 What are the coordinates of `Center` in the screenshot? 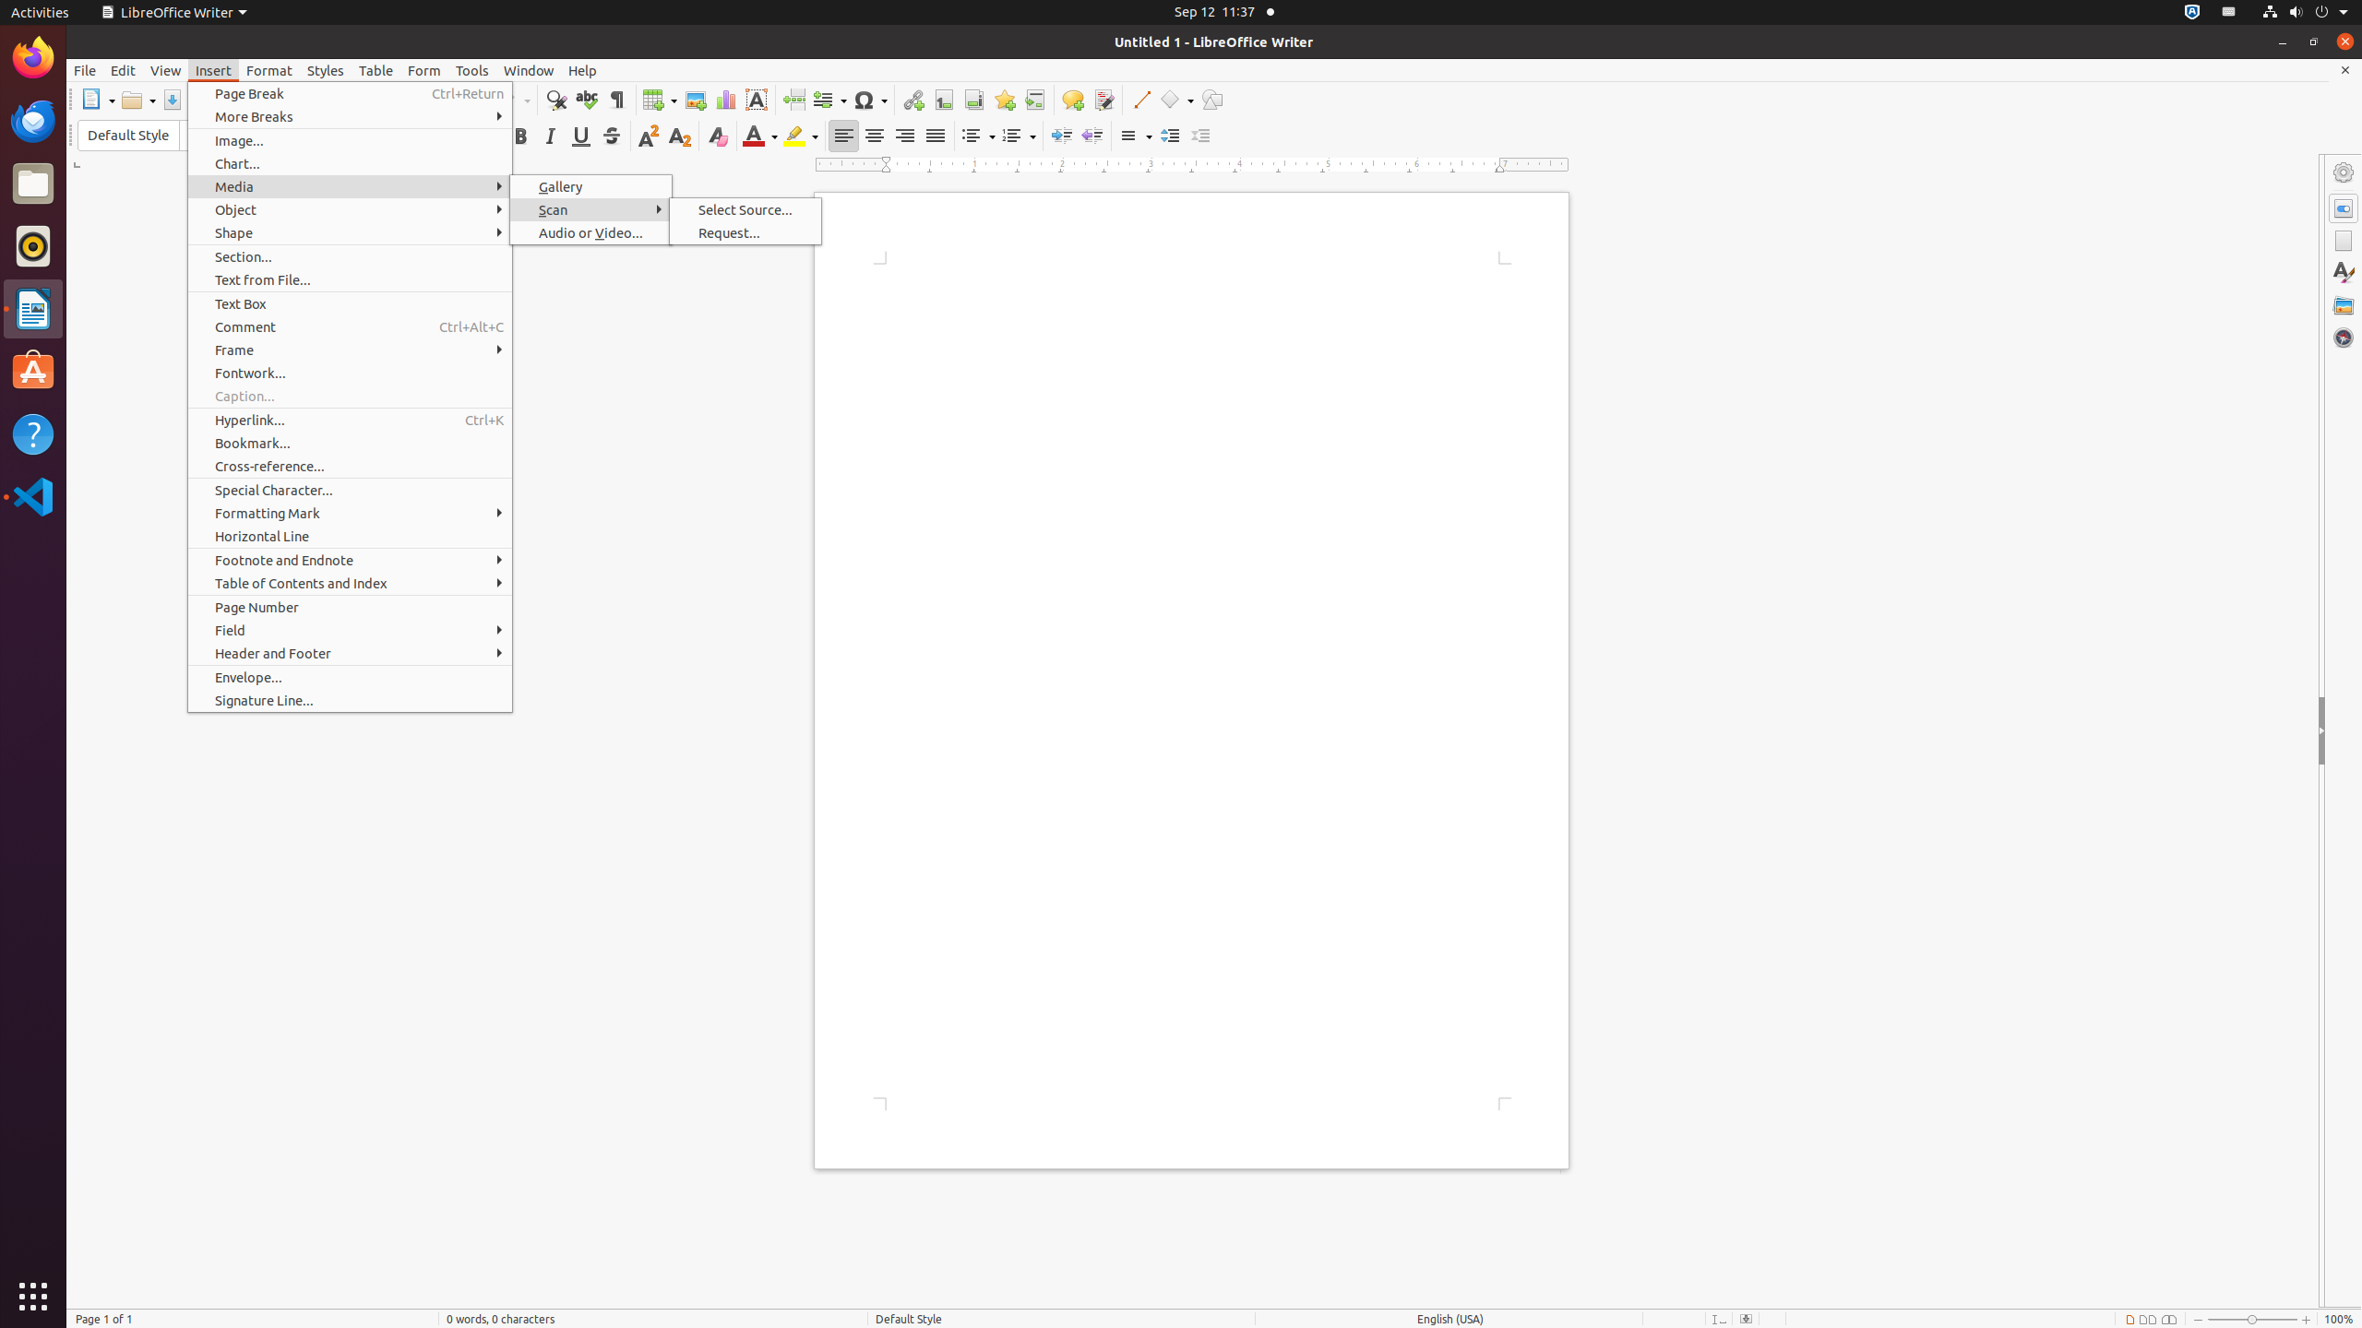 It's located at (875, 136).